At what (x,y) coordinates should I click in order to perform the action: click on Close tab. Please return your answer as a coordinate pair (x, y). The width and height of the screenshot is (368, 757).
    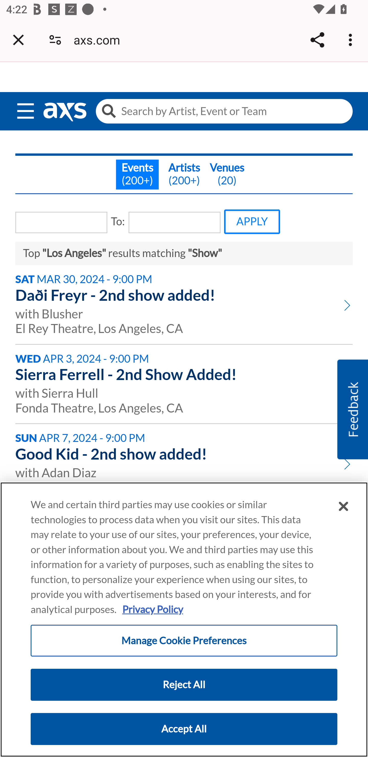
    Looking at the image, I should click on (18, 40).